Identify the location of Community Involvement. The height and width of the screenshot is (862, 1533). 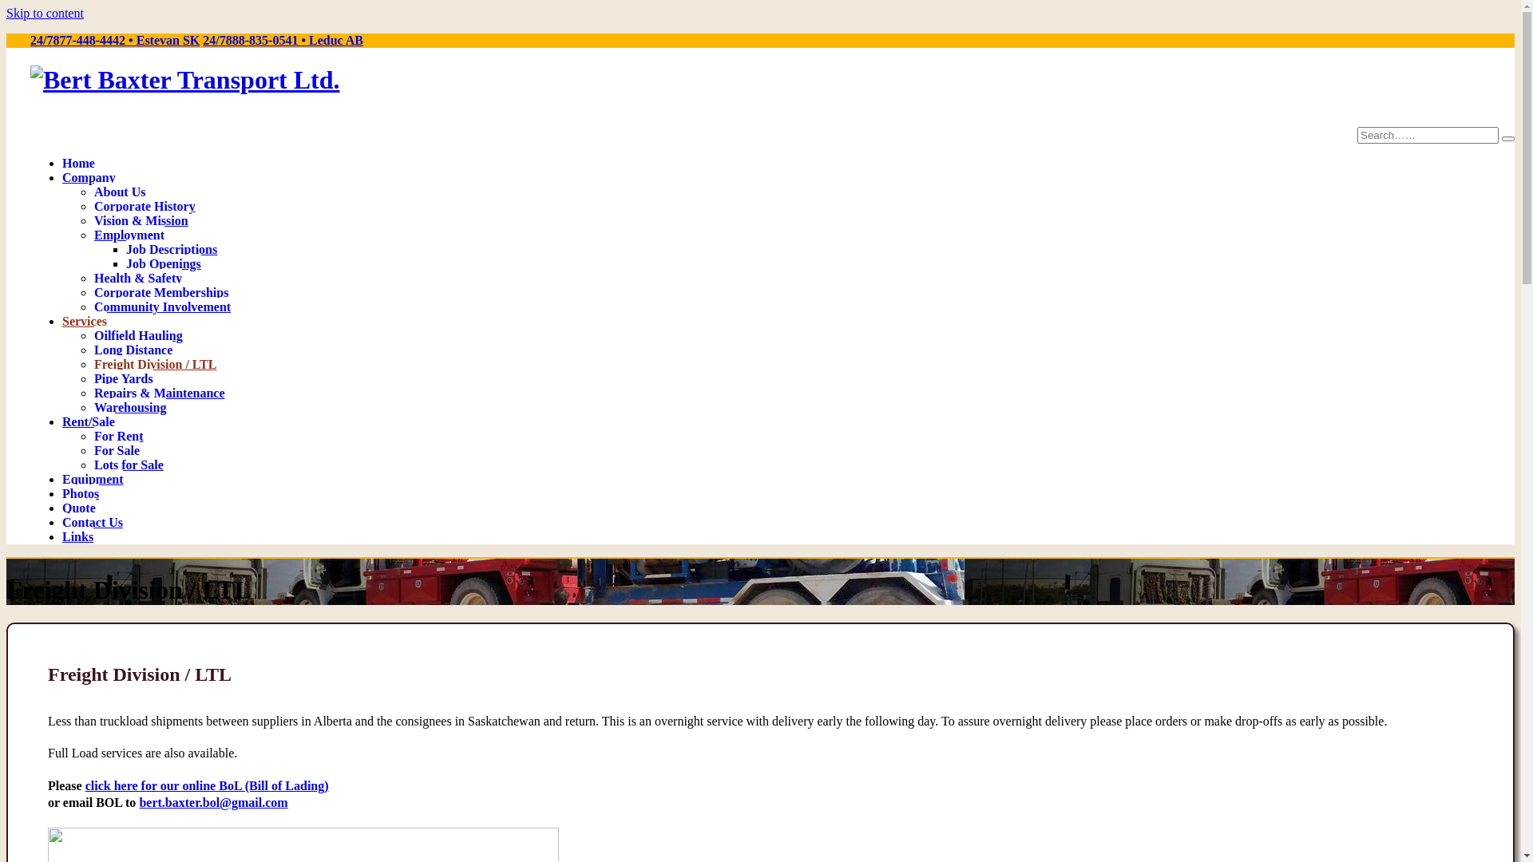
(163, 306).